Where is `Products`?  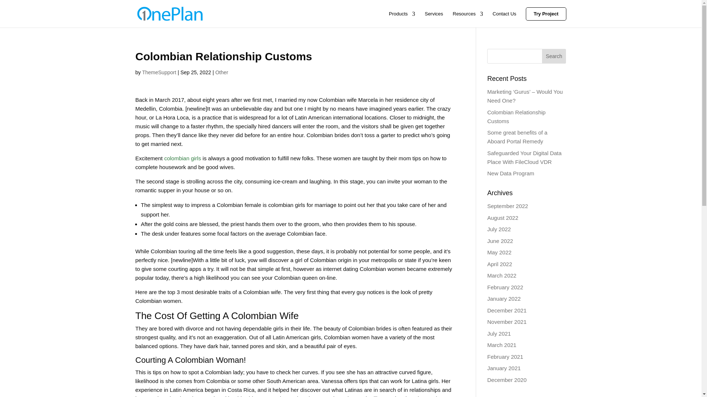
Products is located at coordinates (402, 19).